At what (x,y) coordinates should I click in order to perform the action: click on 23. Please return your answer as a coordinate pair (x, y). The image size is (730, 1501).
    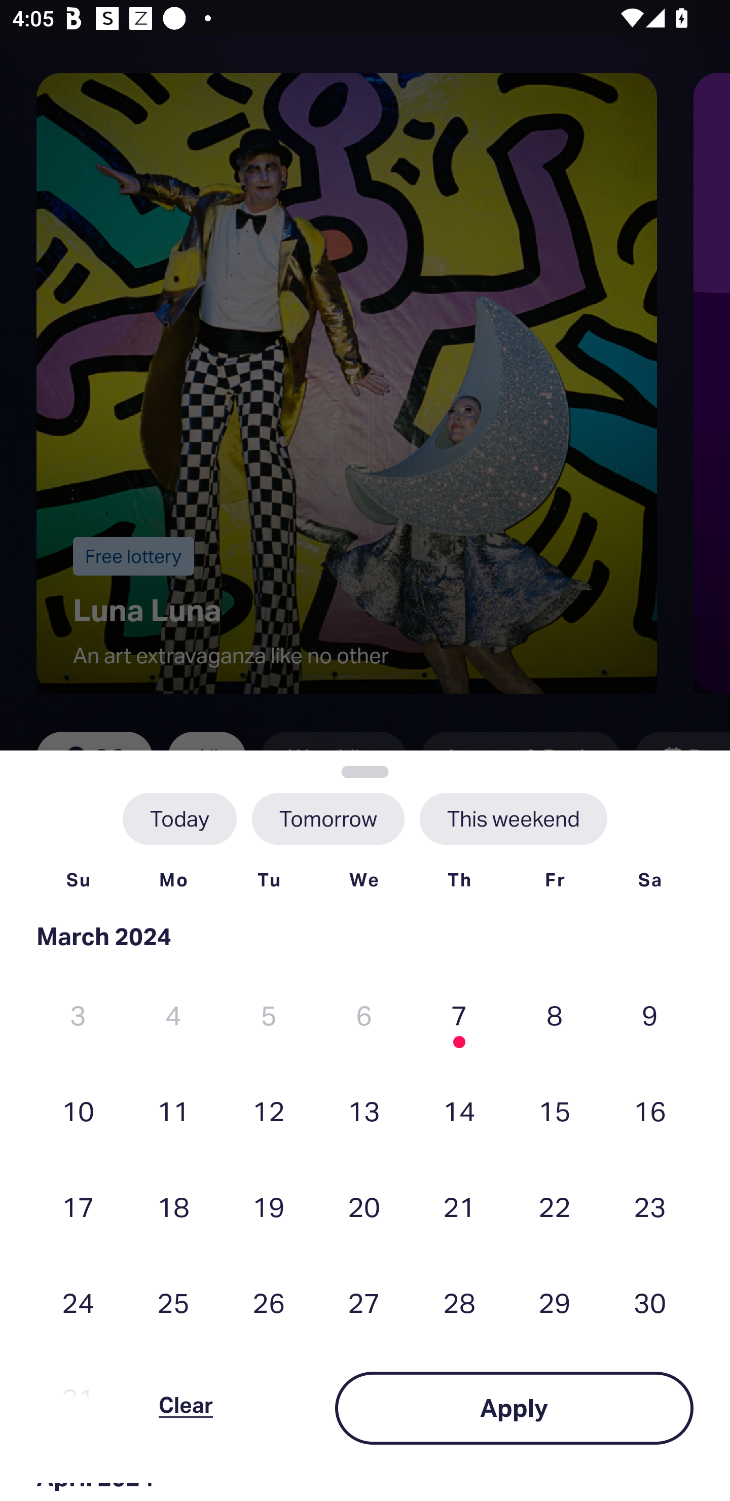
    Looking at the image, I should click on (649, 1206).